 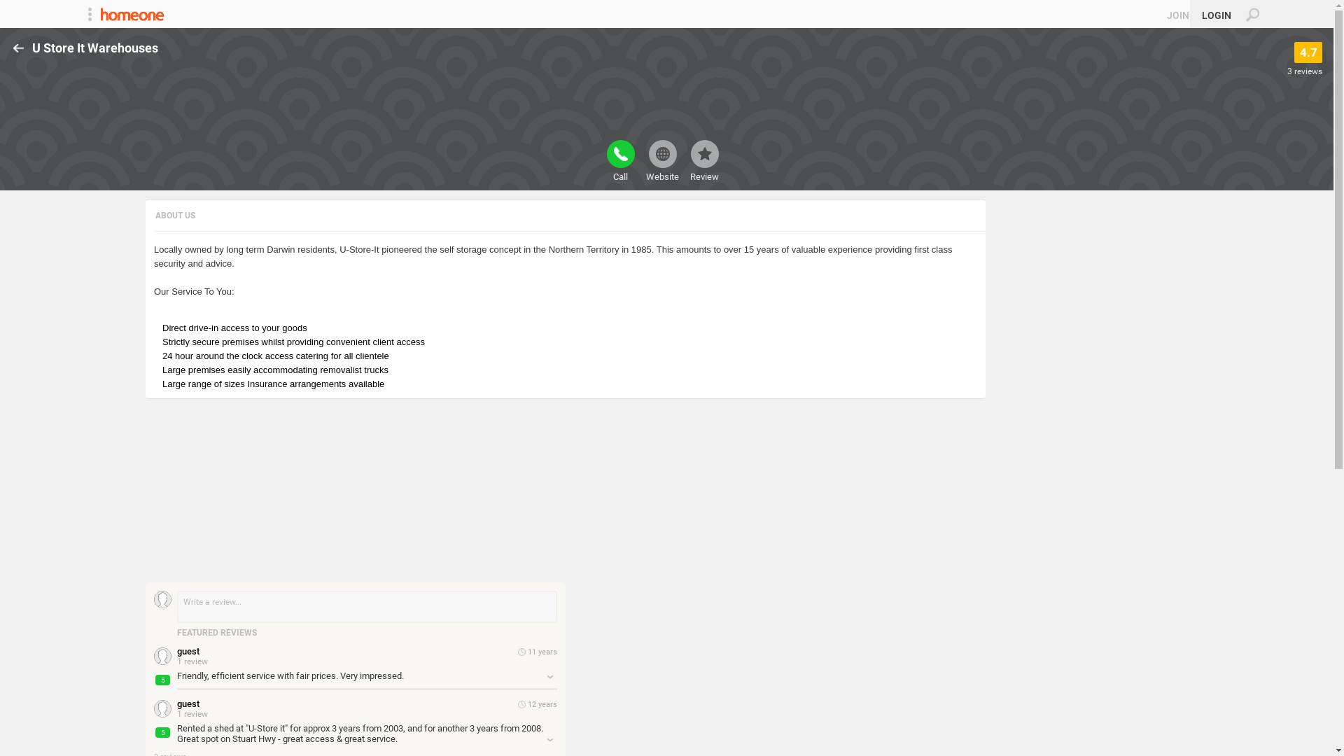 I want to click on 4.7
3 reviews, so click(x=1305, y=59).